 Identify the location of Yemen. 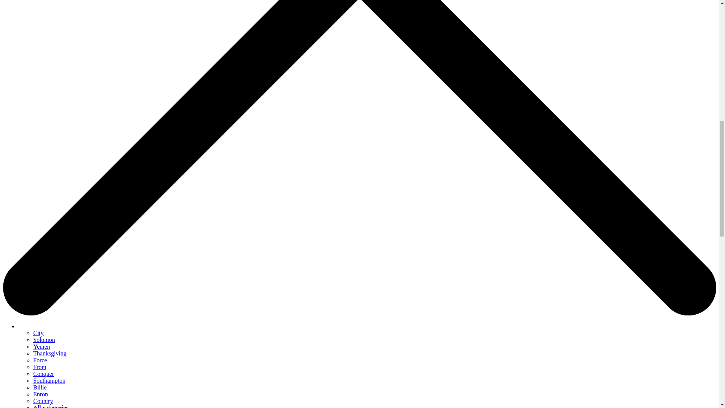
(42, 346).